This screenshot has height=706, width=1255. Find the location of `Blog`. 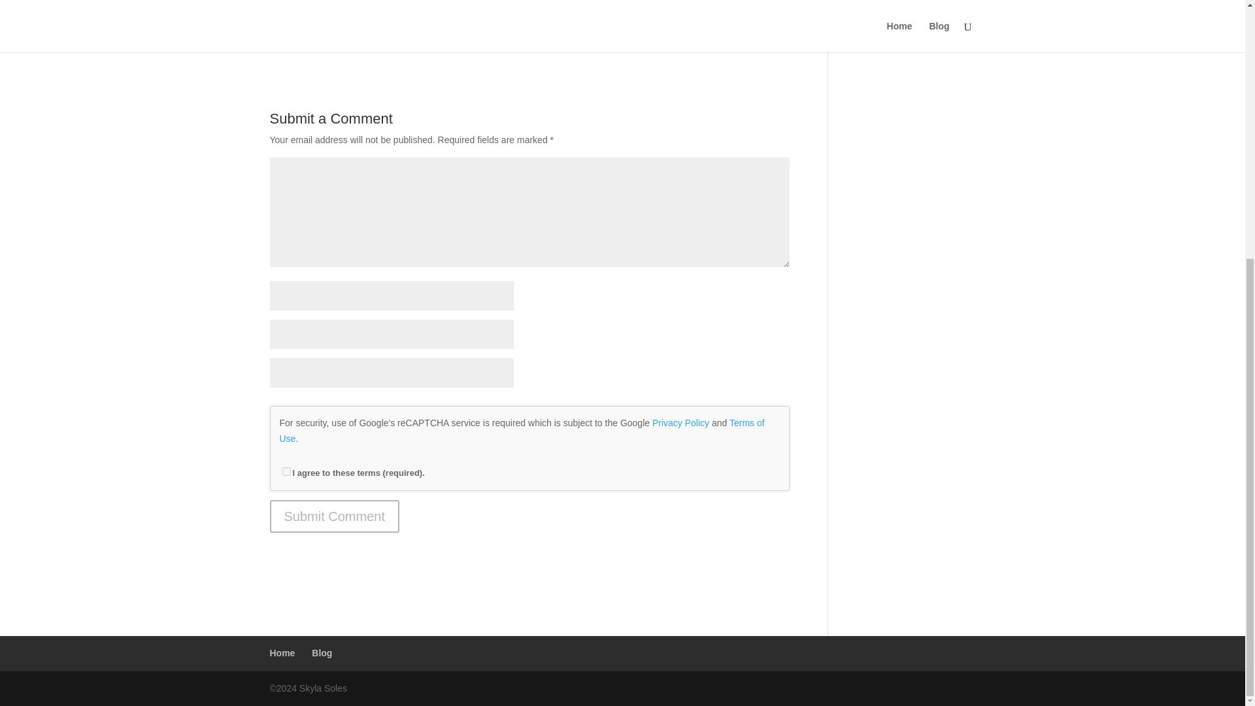

Blog is located at coordinates (322, 652).